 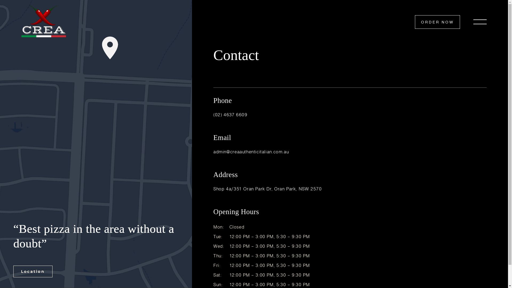 I want to click on CREA RESTAURANT, so click(x=58, y=51).